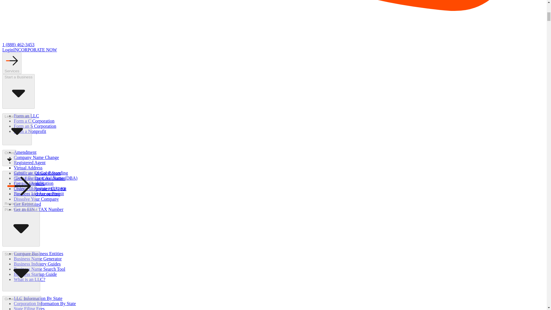 The width and height of the screenshot is (551, 310). I want to click on Form a C Corporation, so click(34, 121).